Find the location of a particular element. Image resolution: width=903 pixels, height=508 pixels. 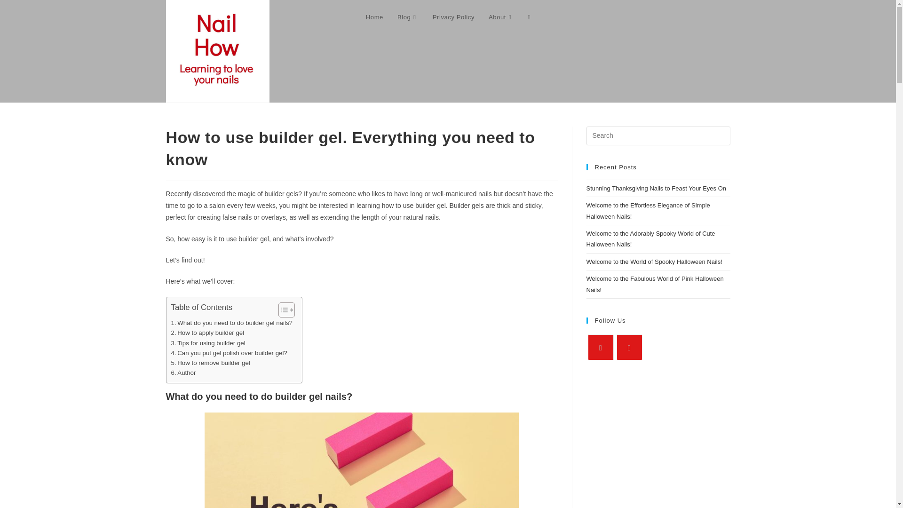

Tips for using builder gel is located at coordinates (208, 343).